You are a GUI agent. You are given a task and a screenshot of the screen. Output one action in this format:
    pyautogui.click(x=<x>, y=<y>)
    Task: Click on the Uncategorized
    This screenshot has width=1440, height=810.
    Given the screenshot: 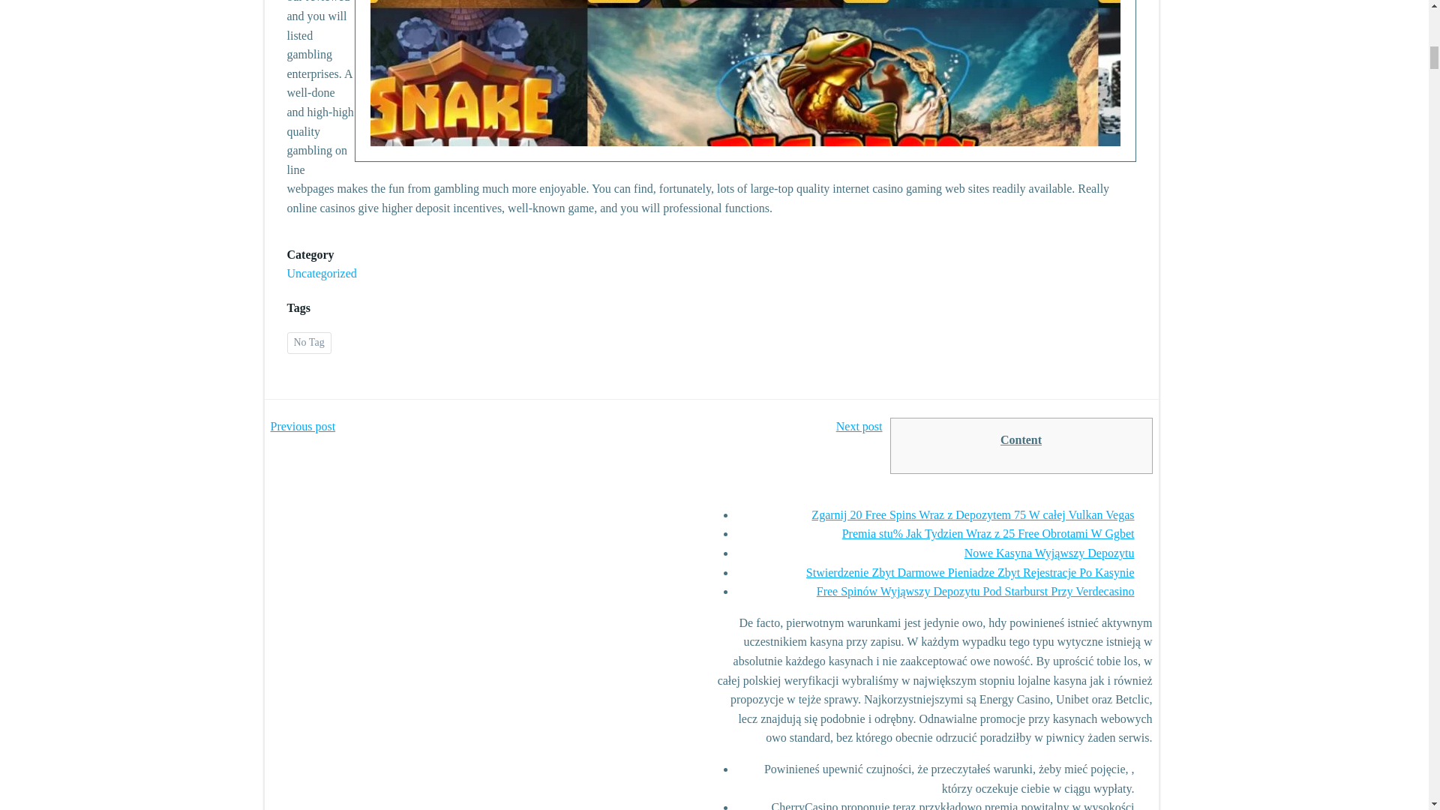 What is the action you would take?
    pyautogui.click(x=321, y=273)
    